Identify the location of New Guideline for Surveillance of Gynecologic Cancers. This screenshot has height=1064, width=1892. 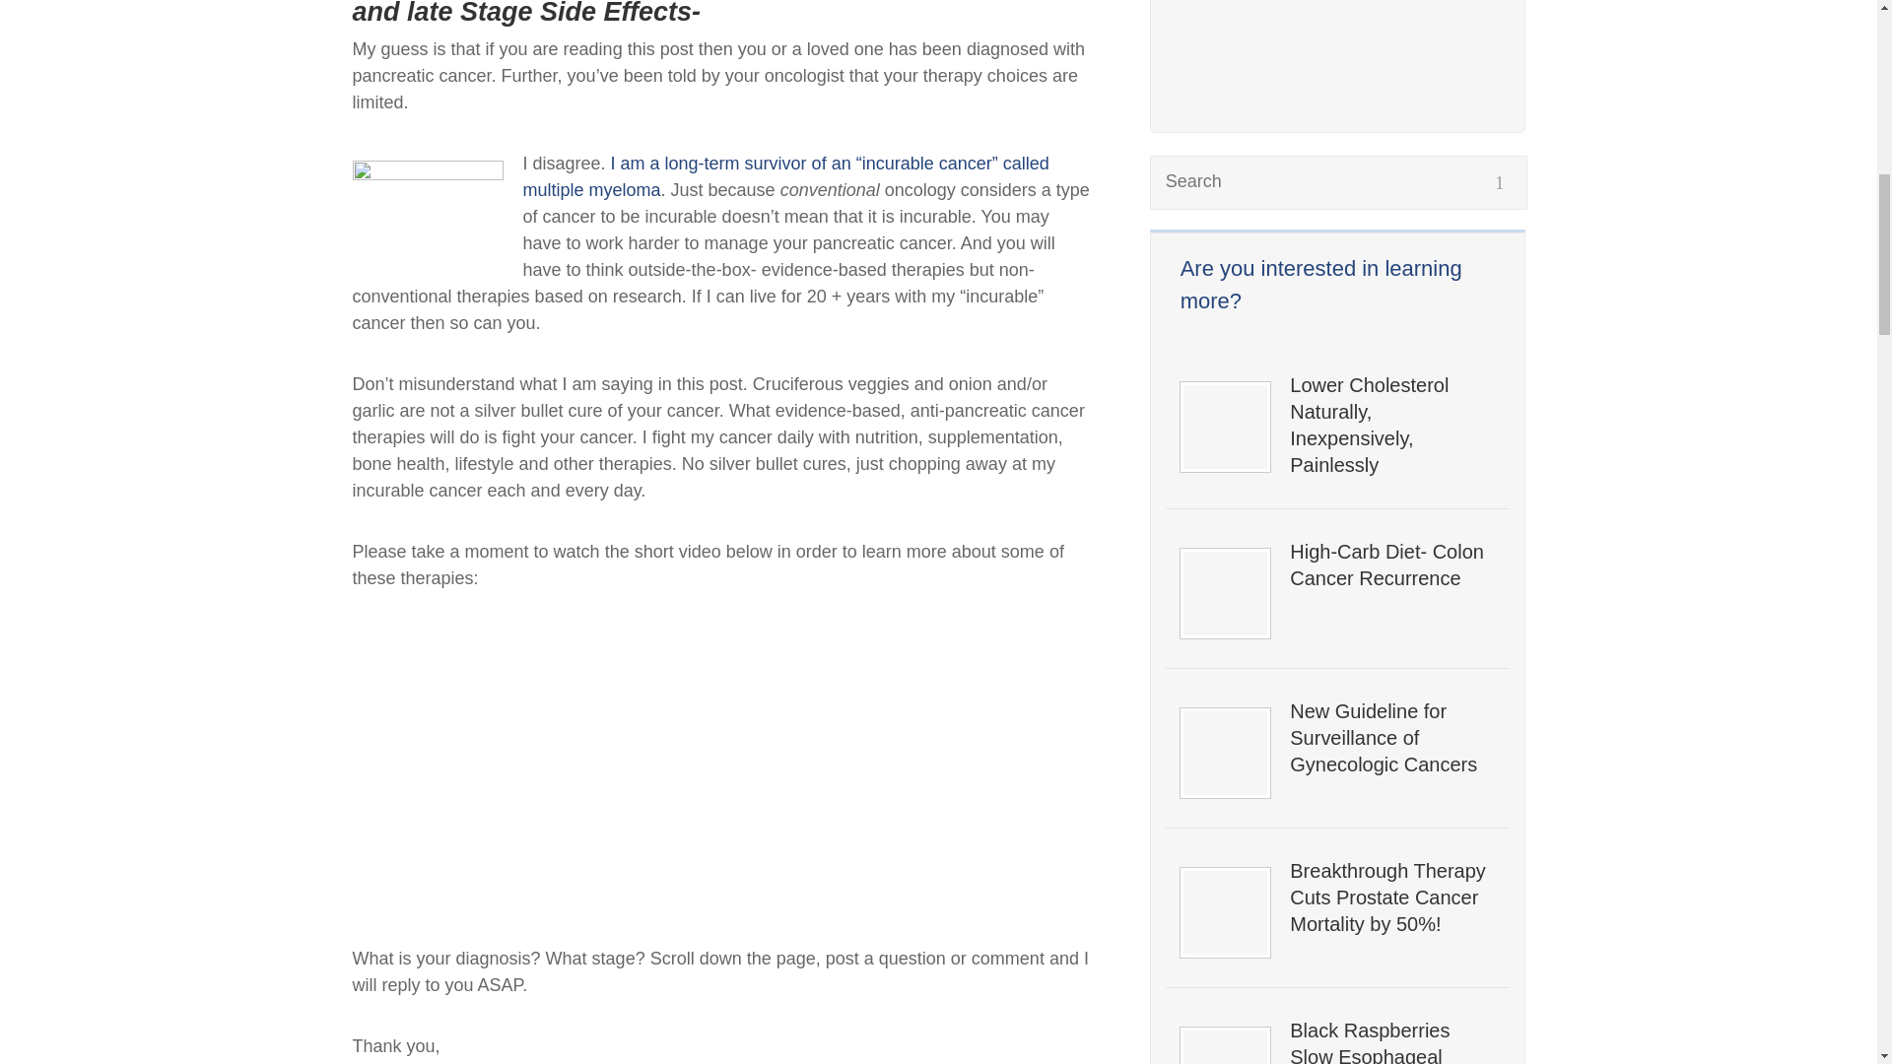
(1391, 737).